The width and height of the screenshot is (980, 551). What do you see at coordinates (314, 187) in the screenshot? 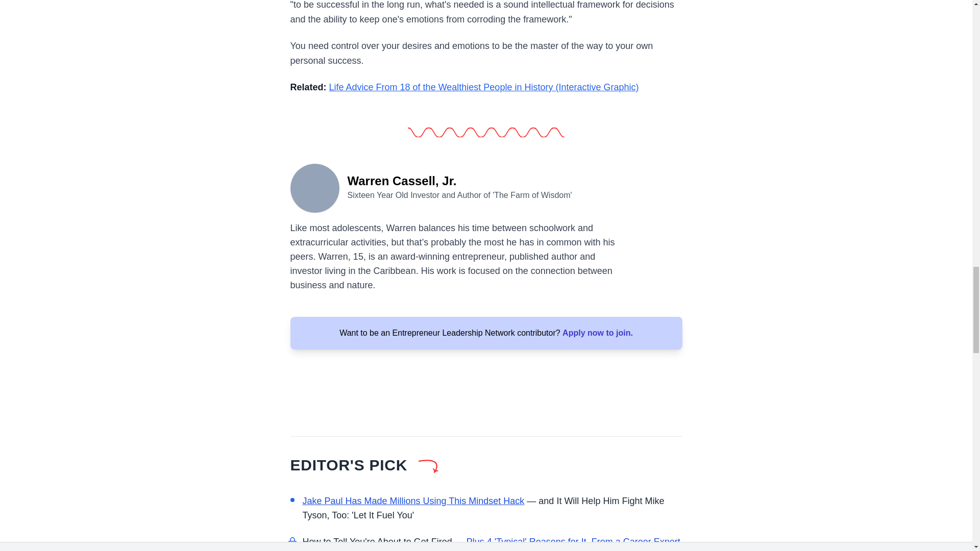
I see `Warren Cassell, Jr.` at bounding box center [314, 187].